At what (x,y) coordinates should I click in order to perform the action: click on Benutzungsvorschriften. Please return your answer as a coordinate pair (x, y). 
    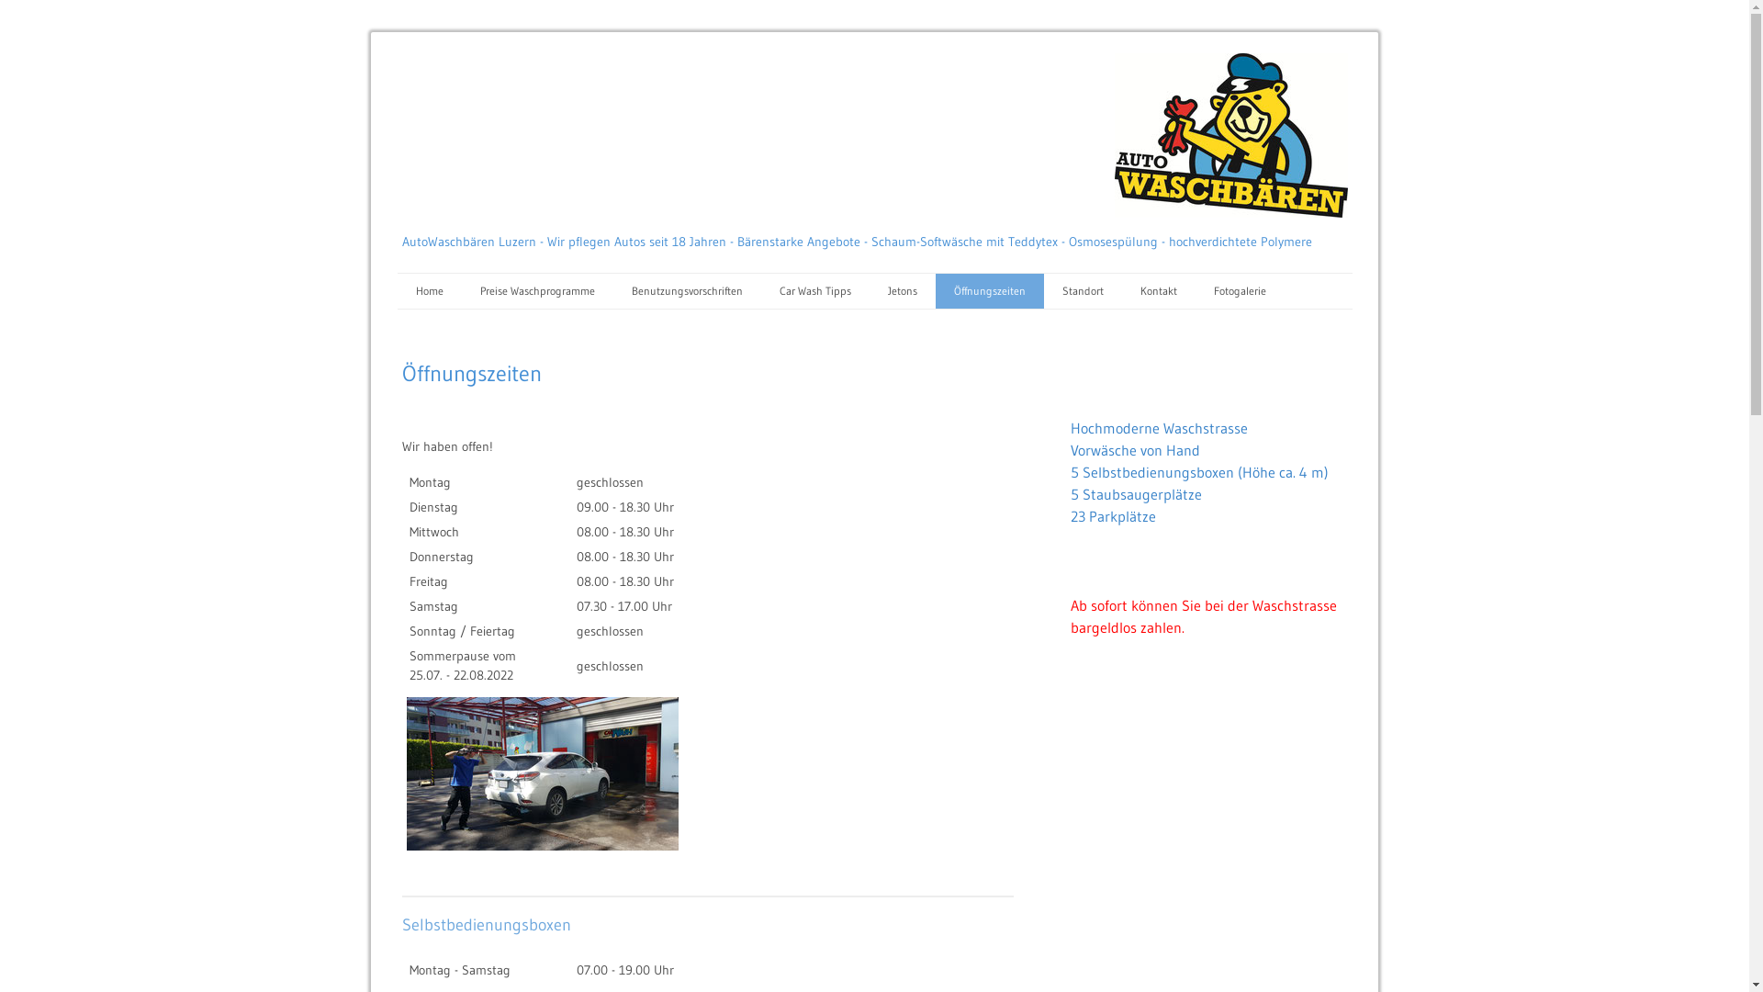
    Looking at the image, I should click on (687, 291).